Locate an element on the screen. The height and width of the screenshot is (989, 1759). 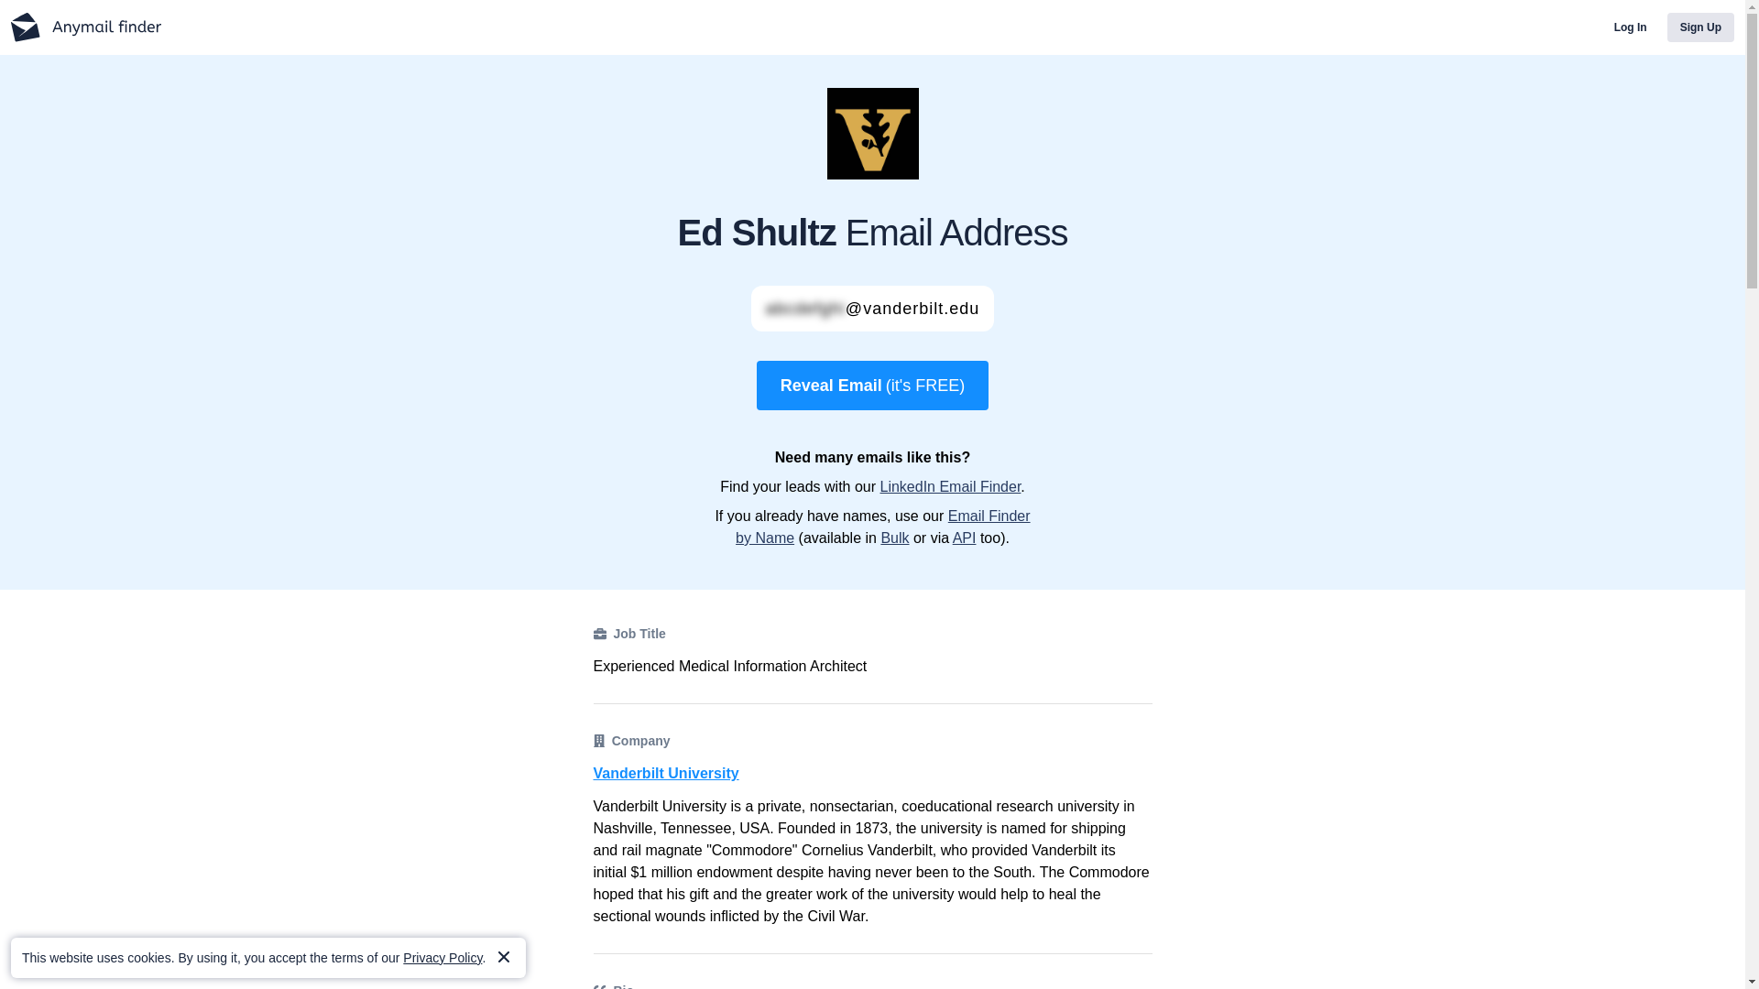
Vanderbilt University is located at coordinates (872, 773).